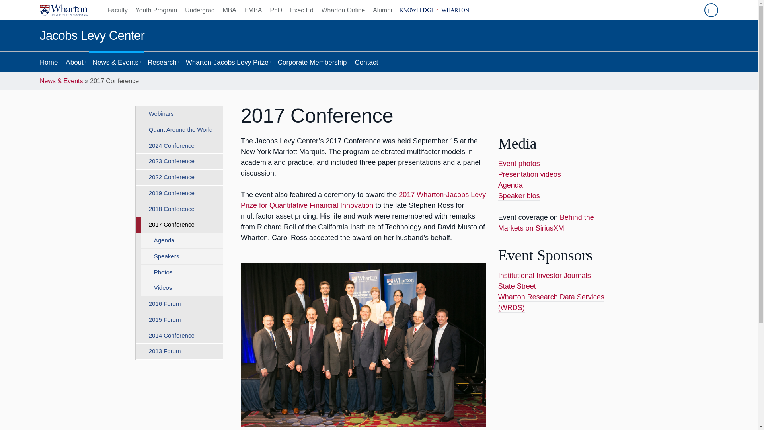  I want to click on Search Wharton, so click(711, 10).